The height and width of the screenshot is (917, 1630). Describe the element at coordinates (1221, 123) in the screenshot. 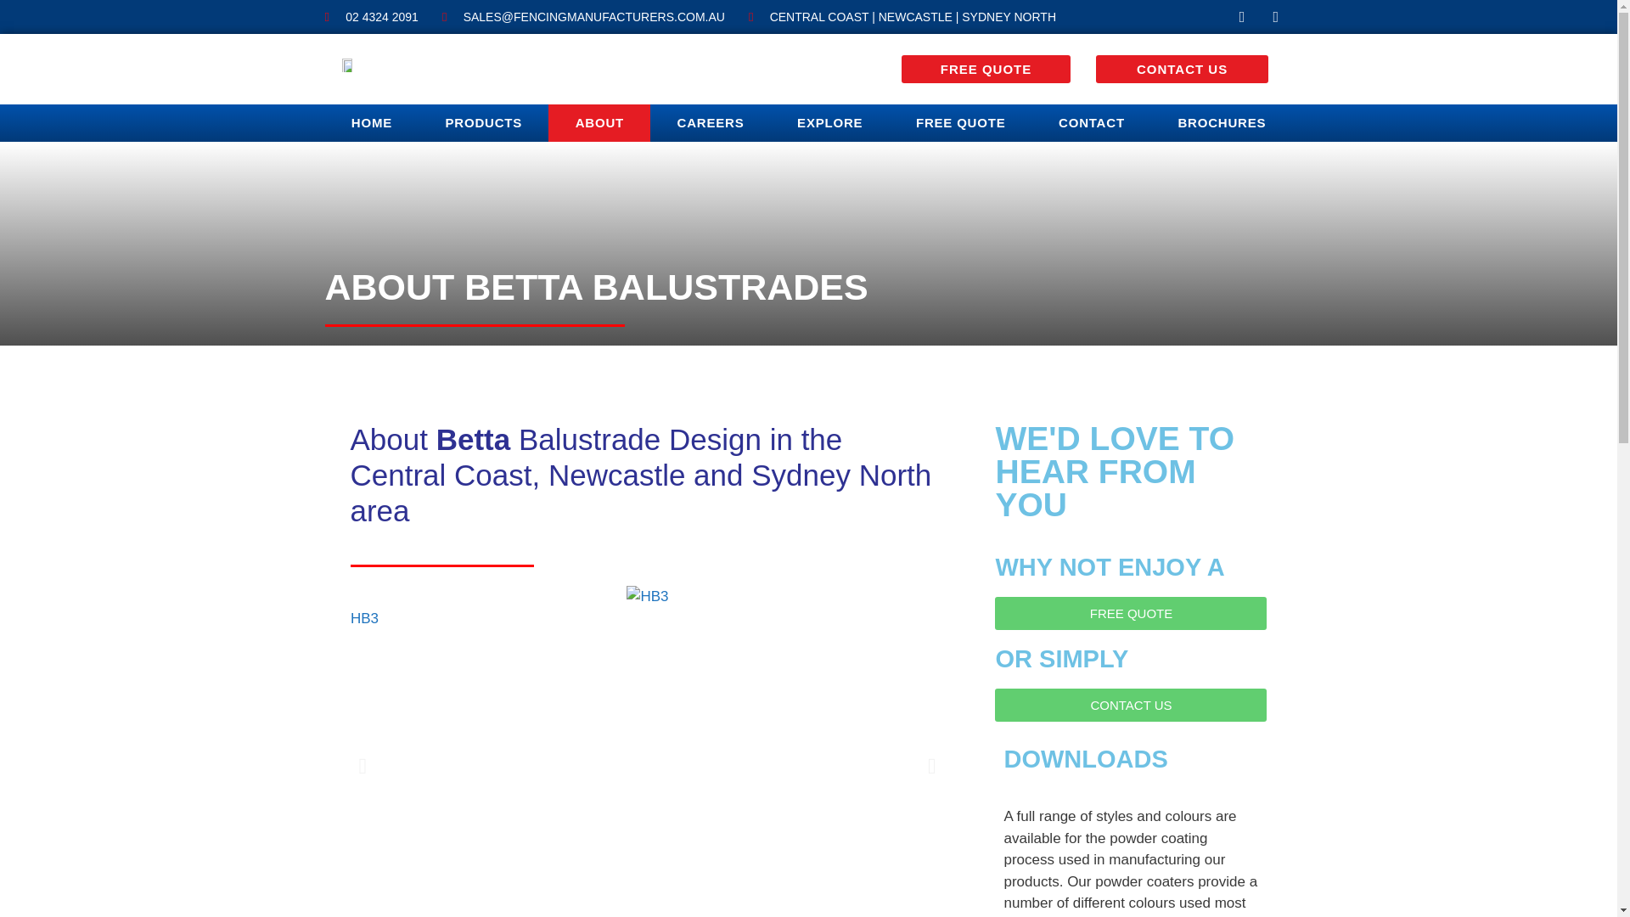

I see `BROCHURES` at that location.